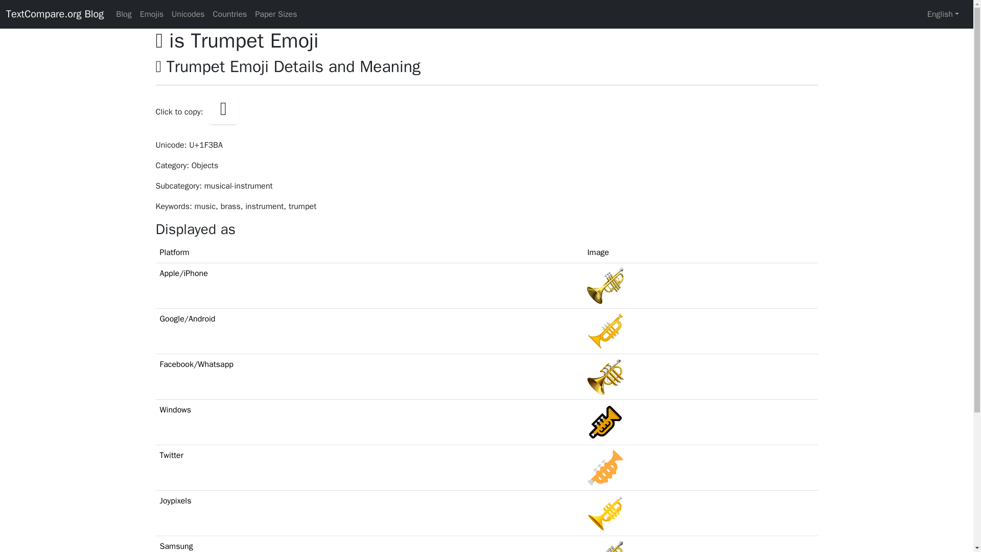 This screenshot has width=981, height=552. I want to click on Countries, so click(230, 14).